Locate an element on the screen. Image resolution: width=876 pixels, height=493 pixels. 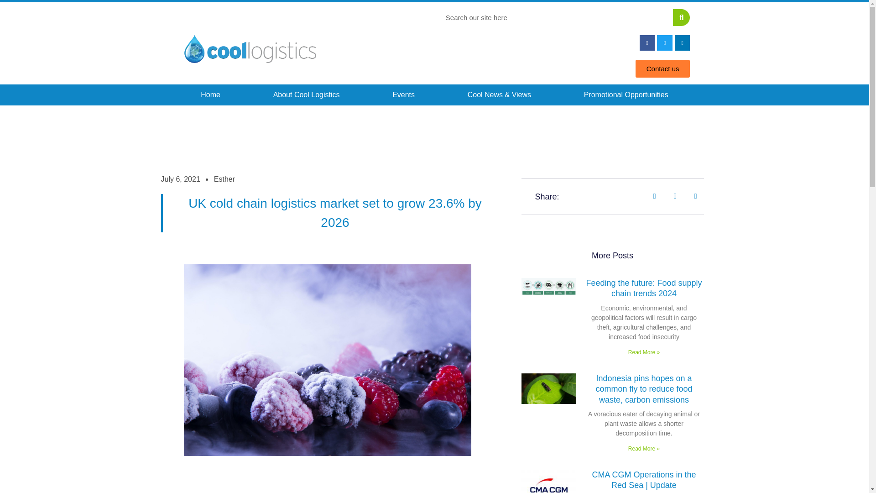
Esther is located at coordinates (224, 179).